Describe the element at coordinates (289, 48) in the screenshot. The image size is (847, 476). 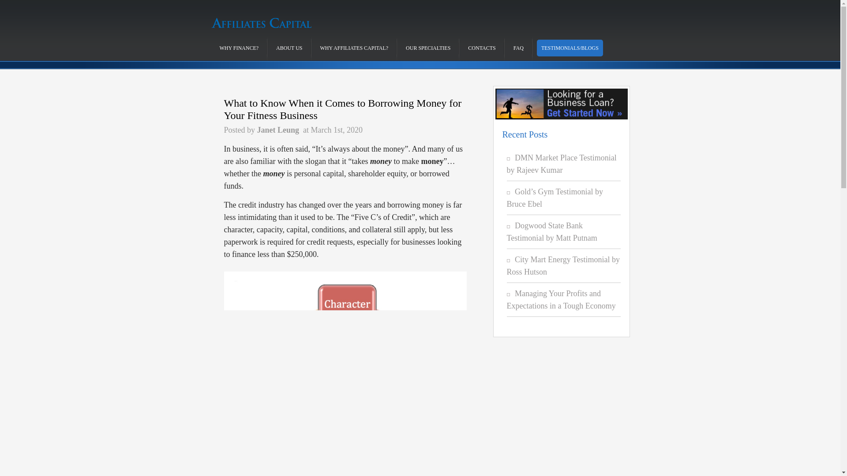
I see `ABOUT US` at that location.